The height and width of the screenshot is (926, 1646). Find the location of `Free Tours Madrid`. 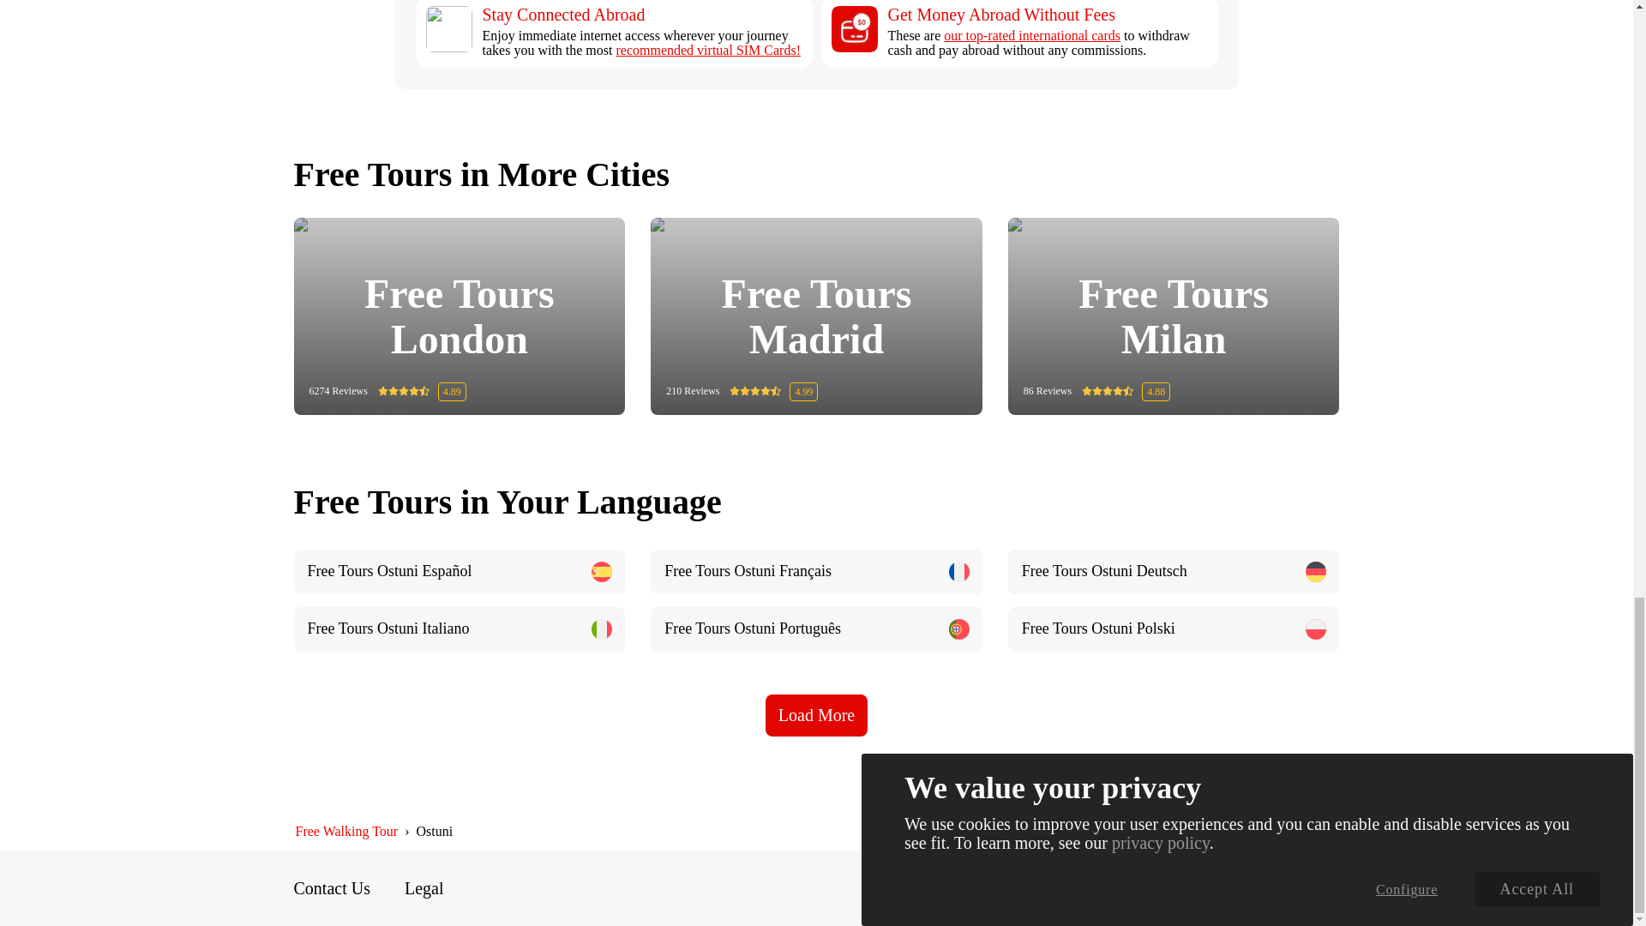

Free Tours Madrid is located at coordinates (816, 316).